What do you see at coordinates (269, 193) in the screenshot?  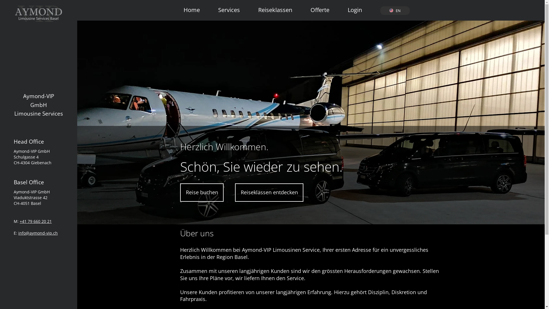 I see `Reiseklassen entdecken` at bounding box center [269, 193].